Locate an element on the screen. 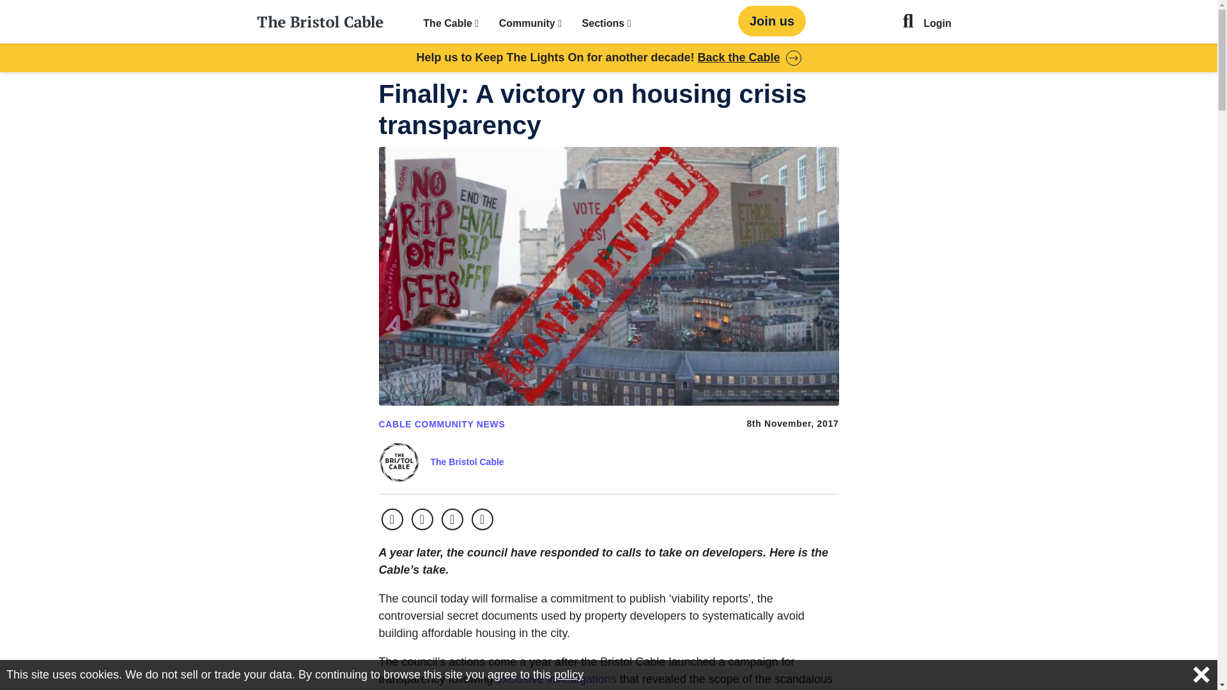 This screenshot has width=1227, height=690. Opens in a new tab is located at coordinates (452, 519).